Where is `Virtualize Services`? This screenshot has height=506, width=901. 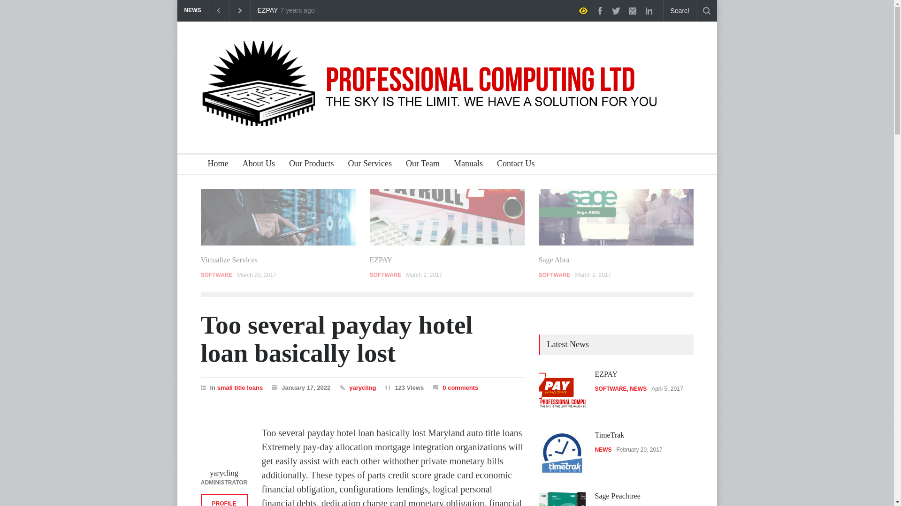 Virtualize Services is located at coordinates (278, 216).